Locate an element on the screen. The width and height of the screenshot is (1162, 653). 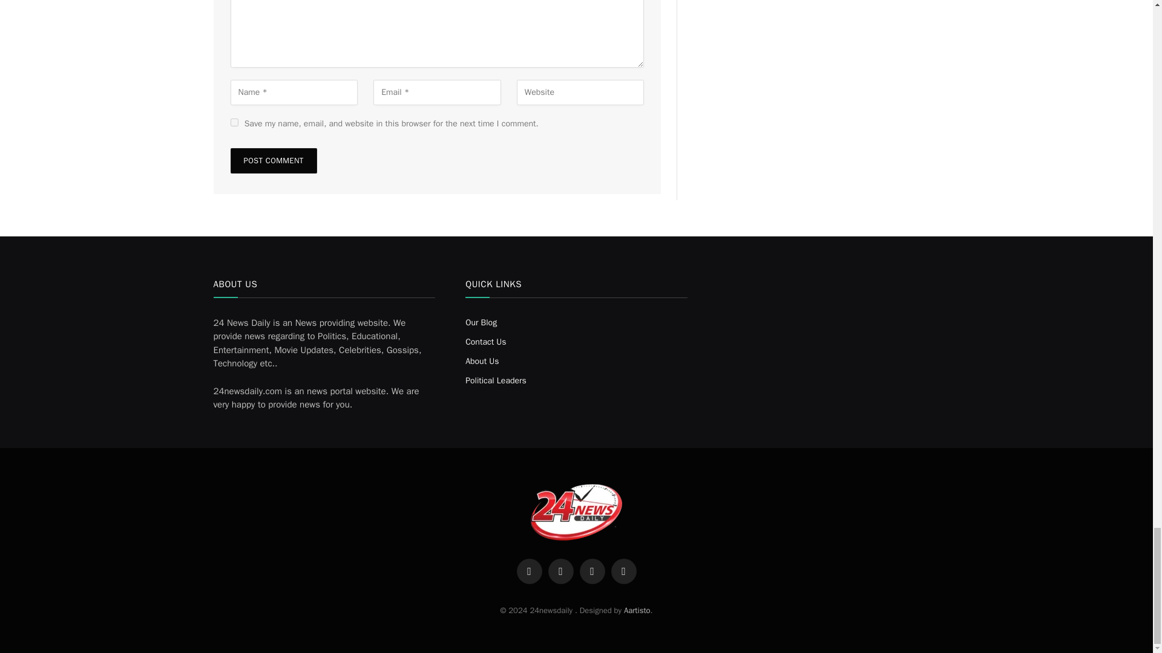
Post Comment is located at coordinates (273, 161).